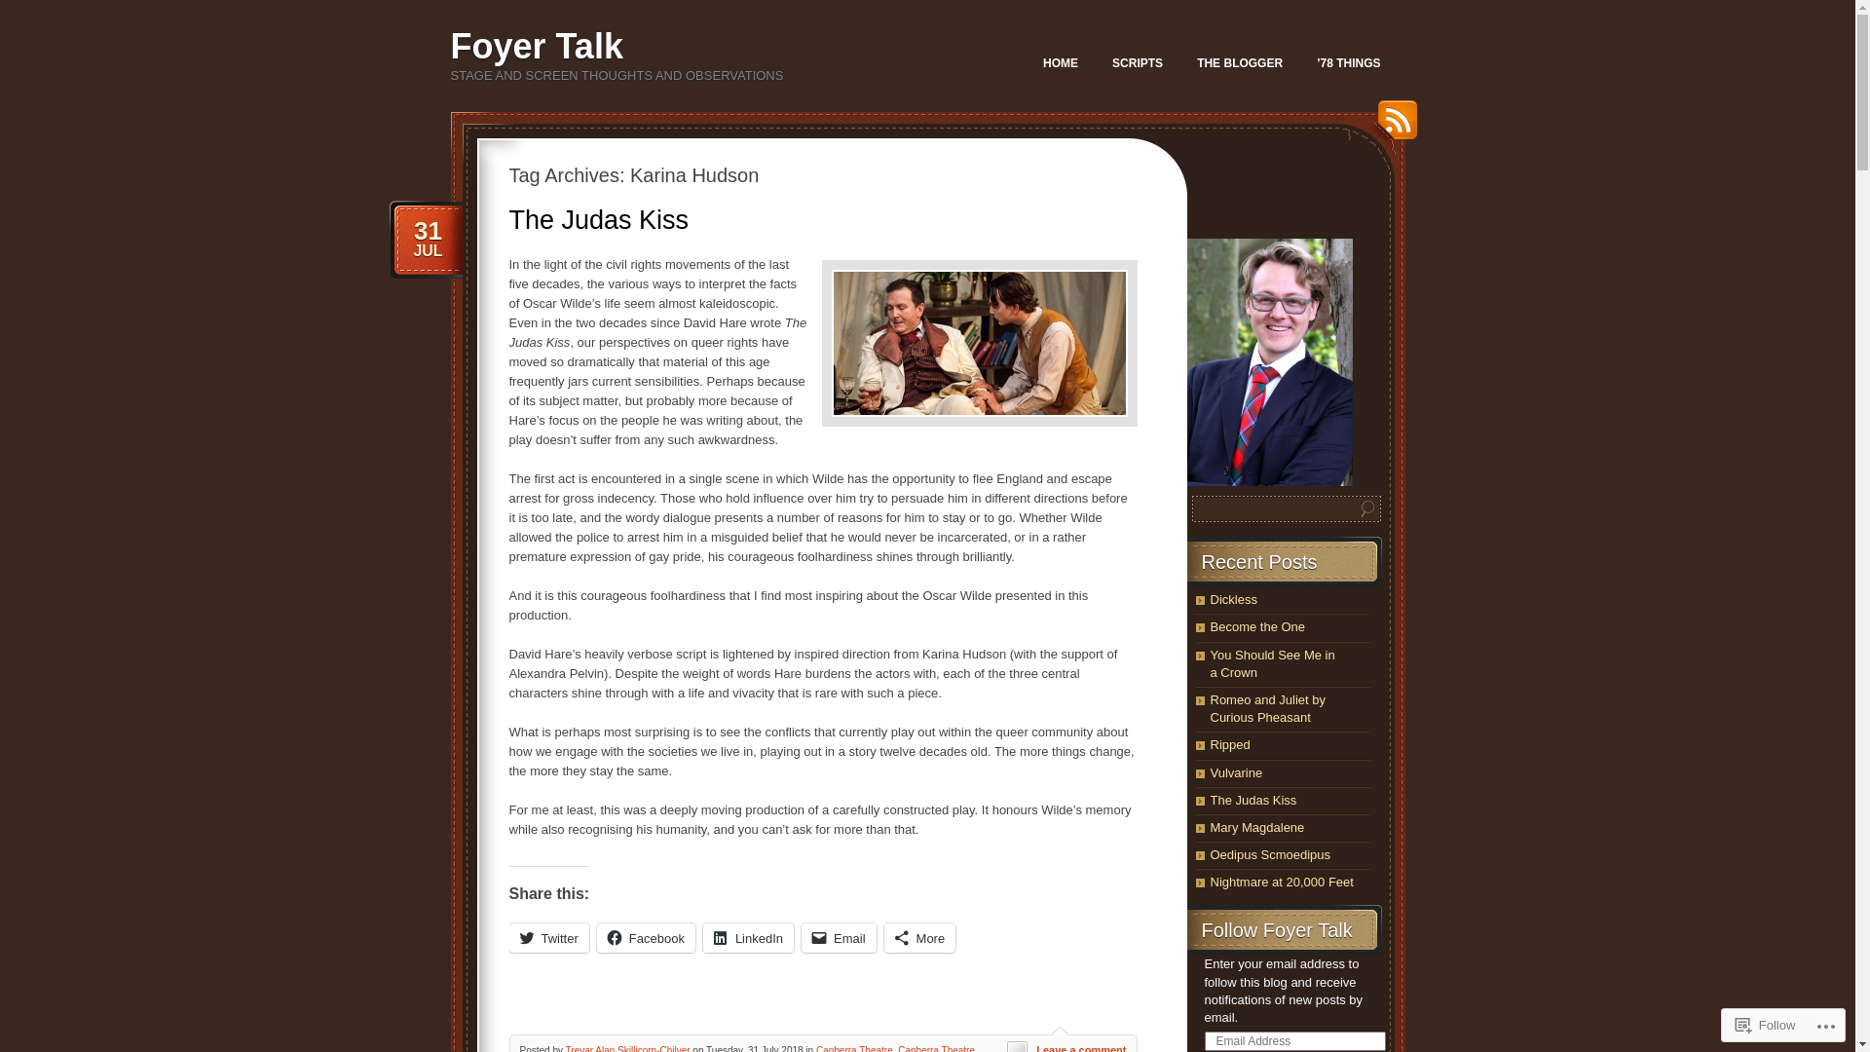  What do you see at coordinates (1253, 801) in the screenshot?
I see `The Judas Kiss` at bounding box center [1253, 801].